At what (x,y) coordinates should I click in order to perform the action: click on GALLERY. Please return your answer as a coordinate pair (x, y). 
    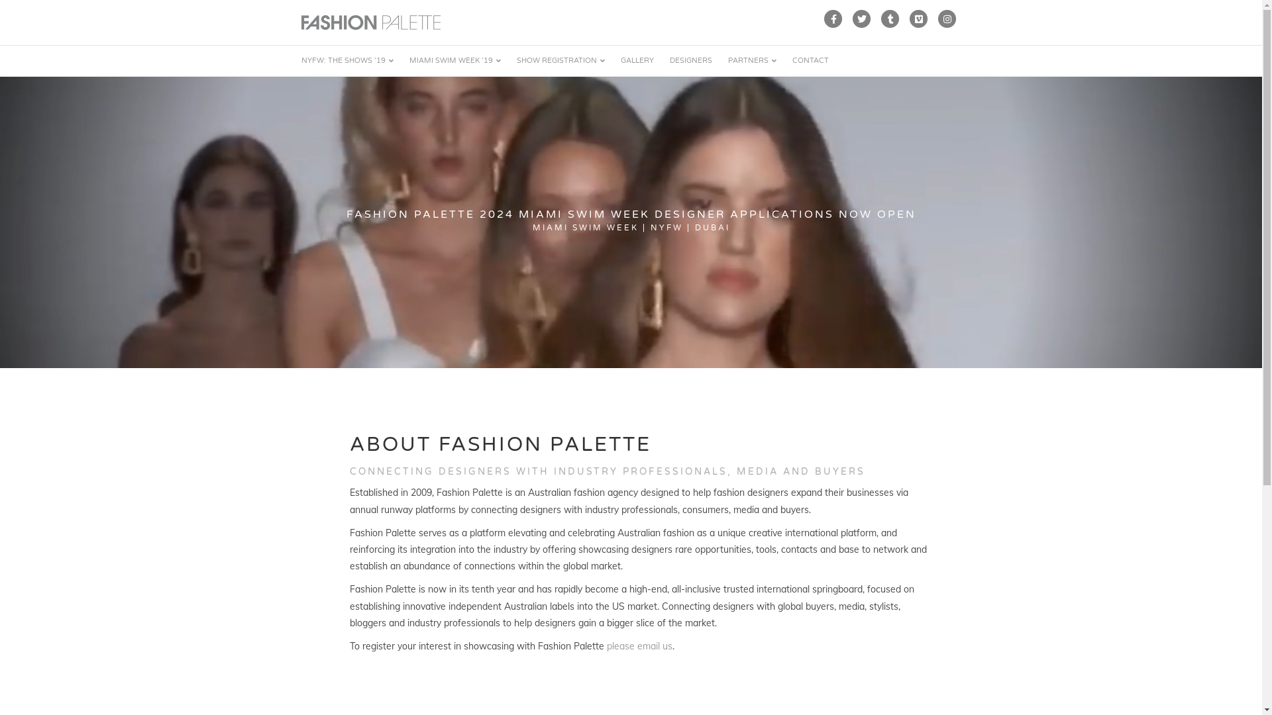
    Looking at the image, I should click on (637, 61).